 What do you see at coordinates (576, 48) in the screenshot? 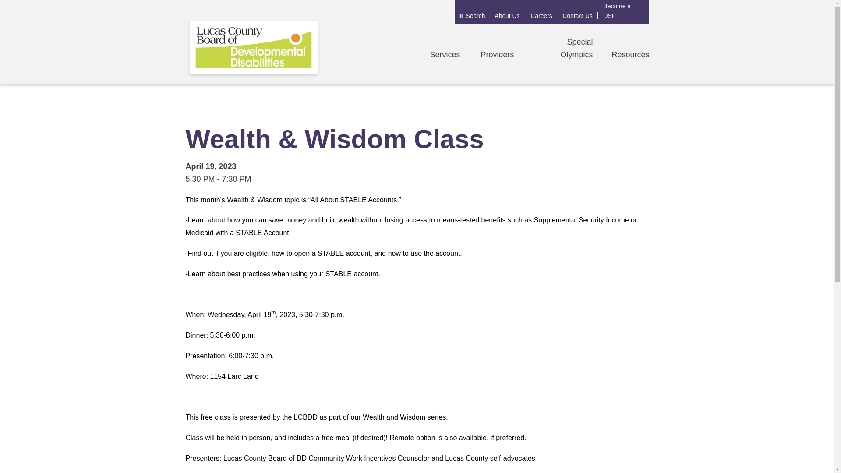
I see `Special Olympics` at bounding box center [576, 48].